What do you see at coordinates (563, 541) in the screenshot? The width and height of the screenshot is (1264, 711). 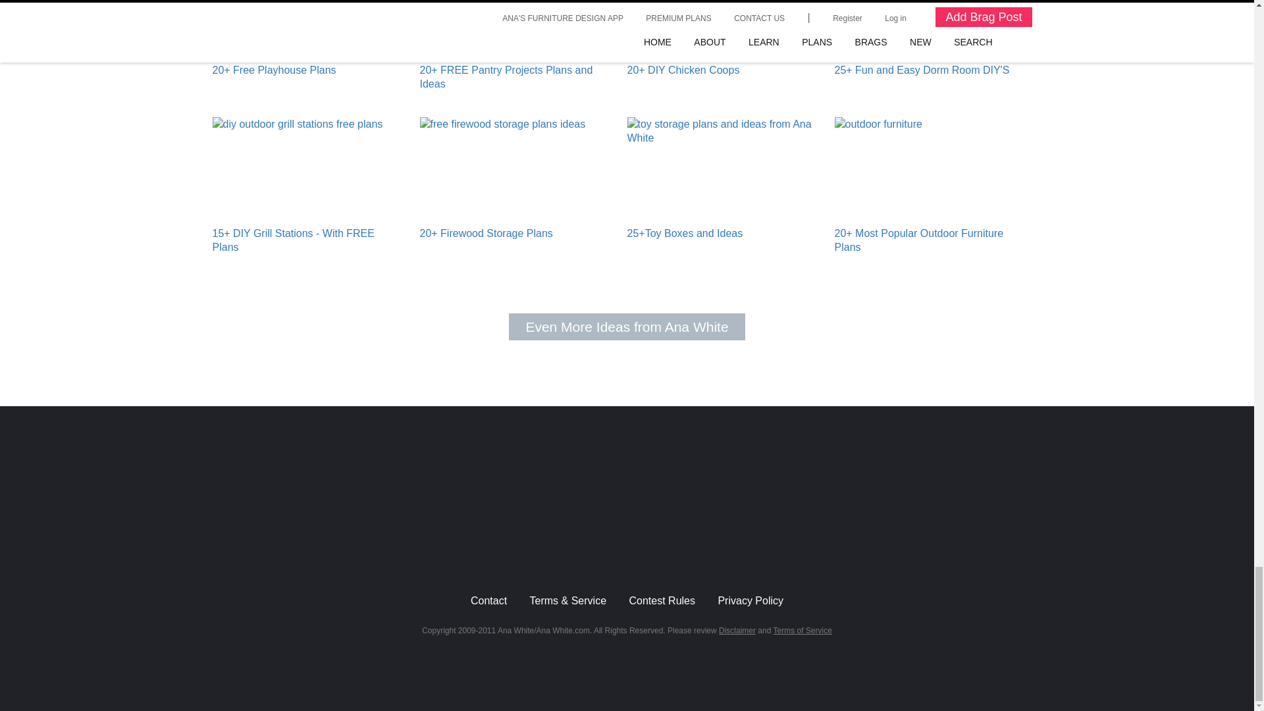 I see `Instagram` at bounding box center [563, 541].